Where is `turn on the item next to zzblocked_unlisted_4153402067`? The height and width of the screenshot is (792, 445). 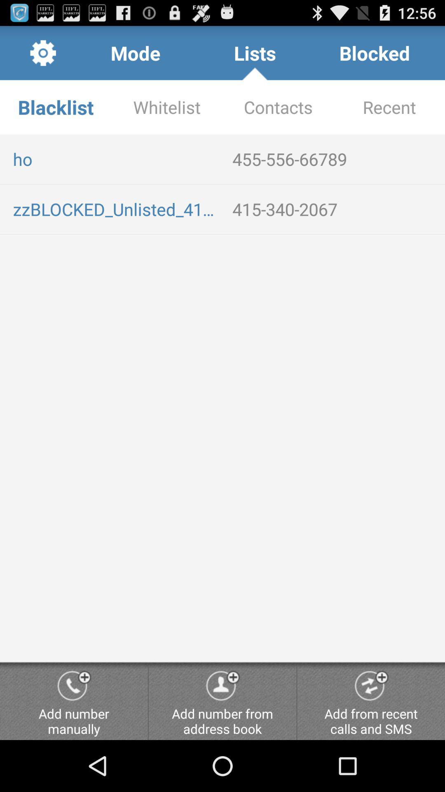
turn on the item next to zzblocked_unlisted_4153402067 is located at coordinates (335, 209).